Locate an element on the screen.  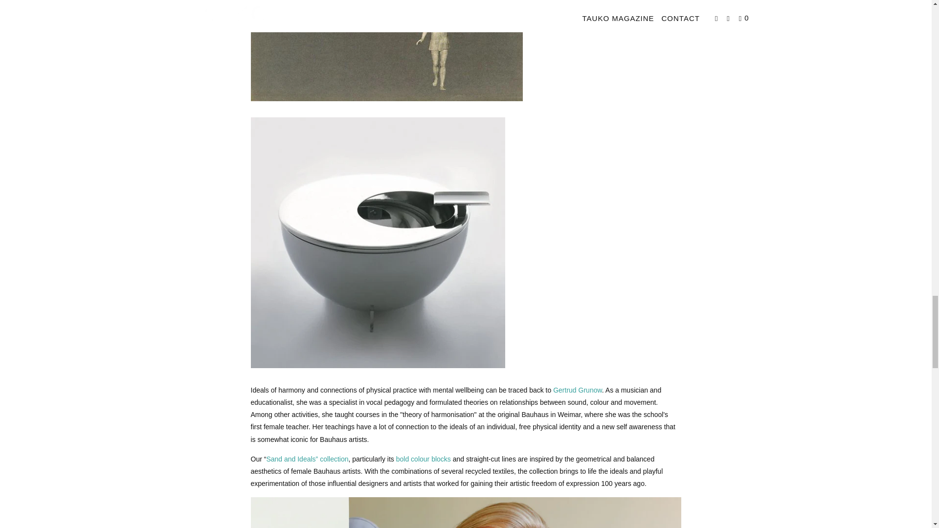
bold colour blocks is located at coordinates (424, 459).